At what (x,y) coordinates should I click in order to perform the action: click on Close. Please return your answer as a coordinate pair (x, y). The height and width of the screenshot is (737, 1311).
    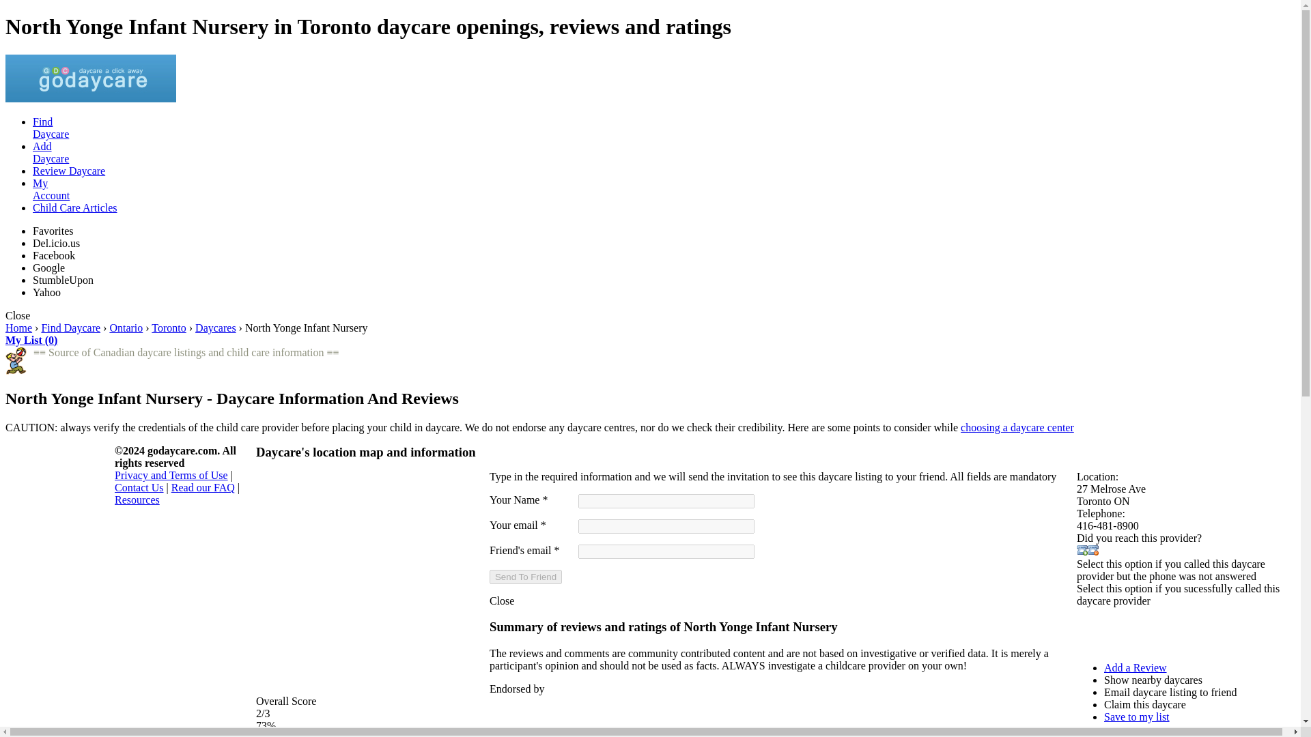
    Looking at the image, I should click on (501, 601).